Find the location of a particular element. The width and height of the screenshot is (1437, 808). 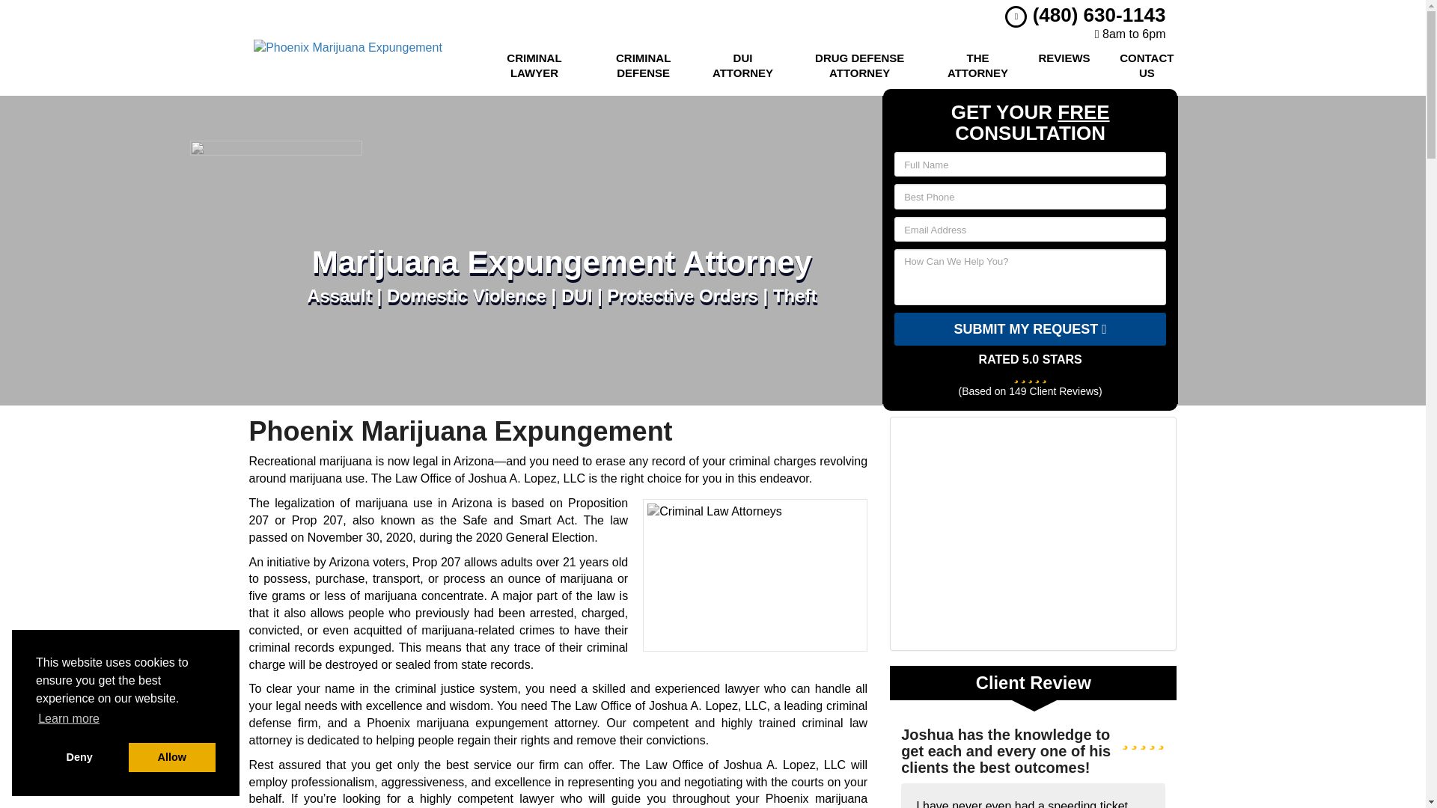

DUI ATTORNEY is located at coordinates (742, 66).